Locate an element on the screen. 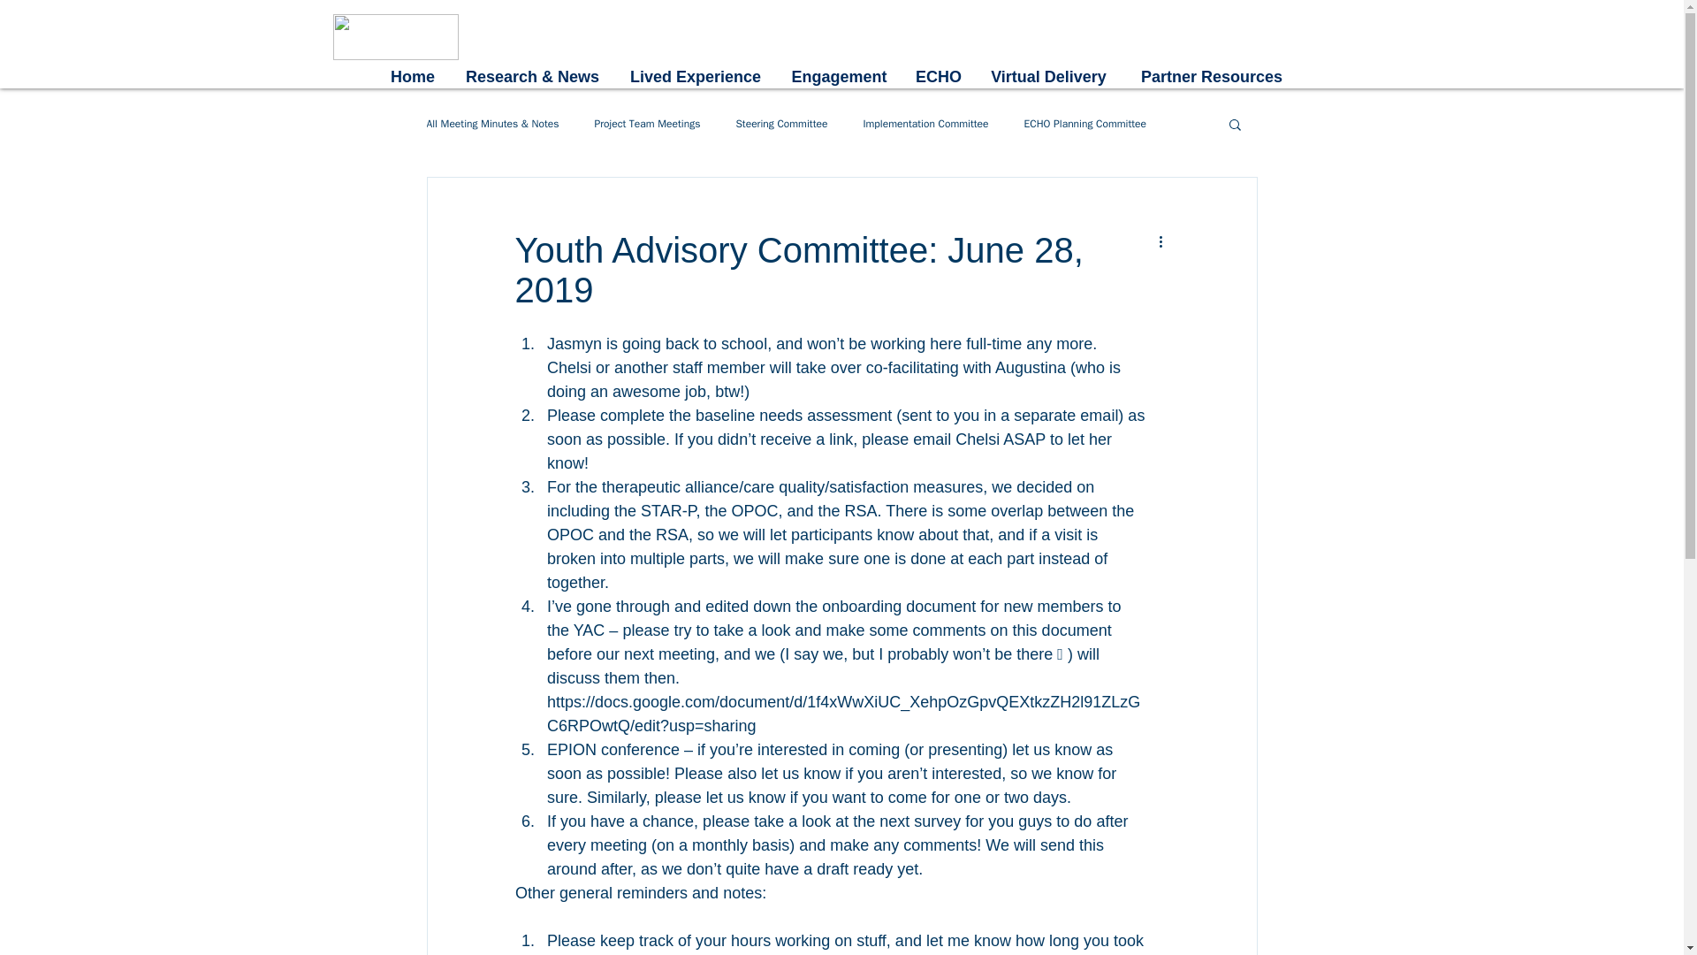  Virtual Delivery is located at coordinates (1048, 77).